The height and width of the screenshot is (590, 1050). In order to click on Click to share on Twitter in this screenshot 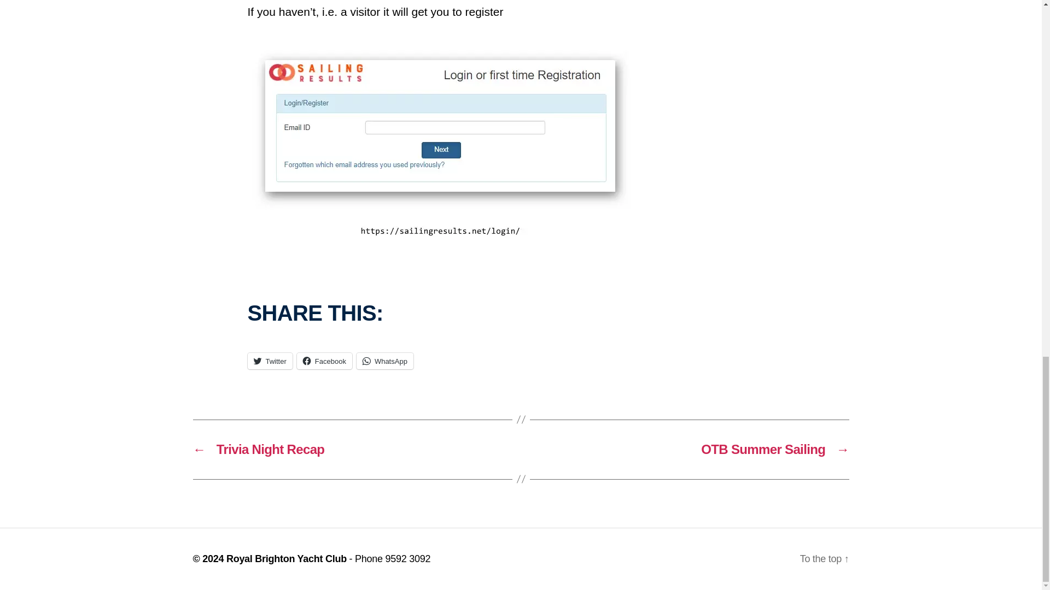, I will do `click(269, 361)`.